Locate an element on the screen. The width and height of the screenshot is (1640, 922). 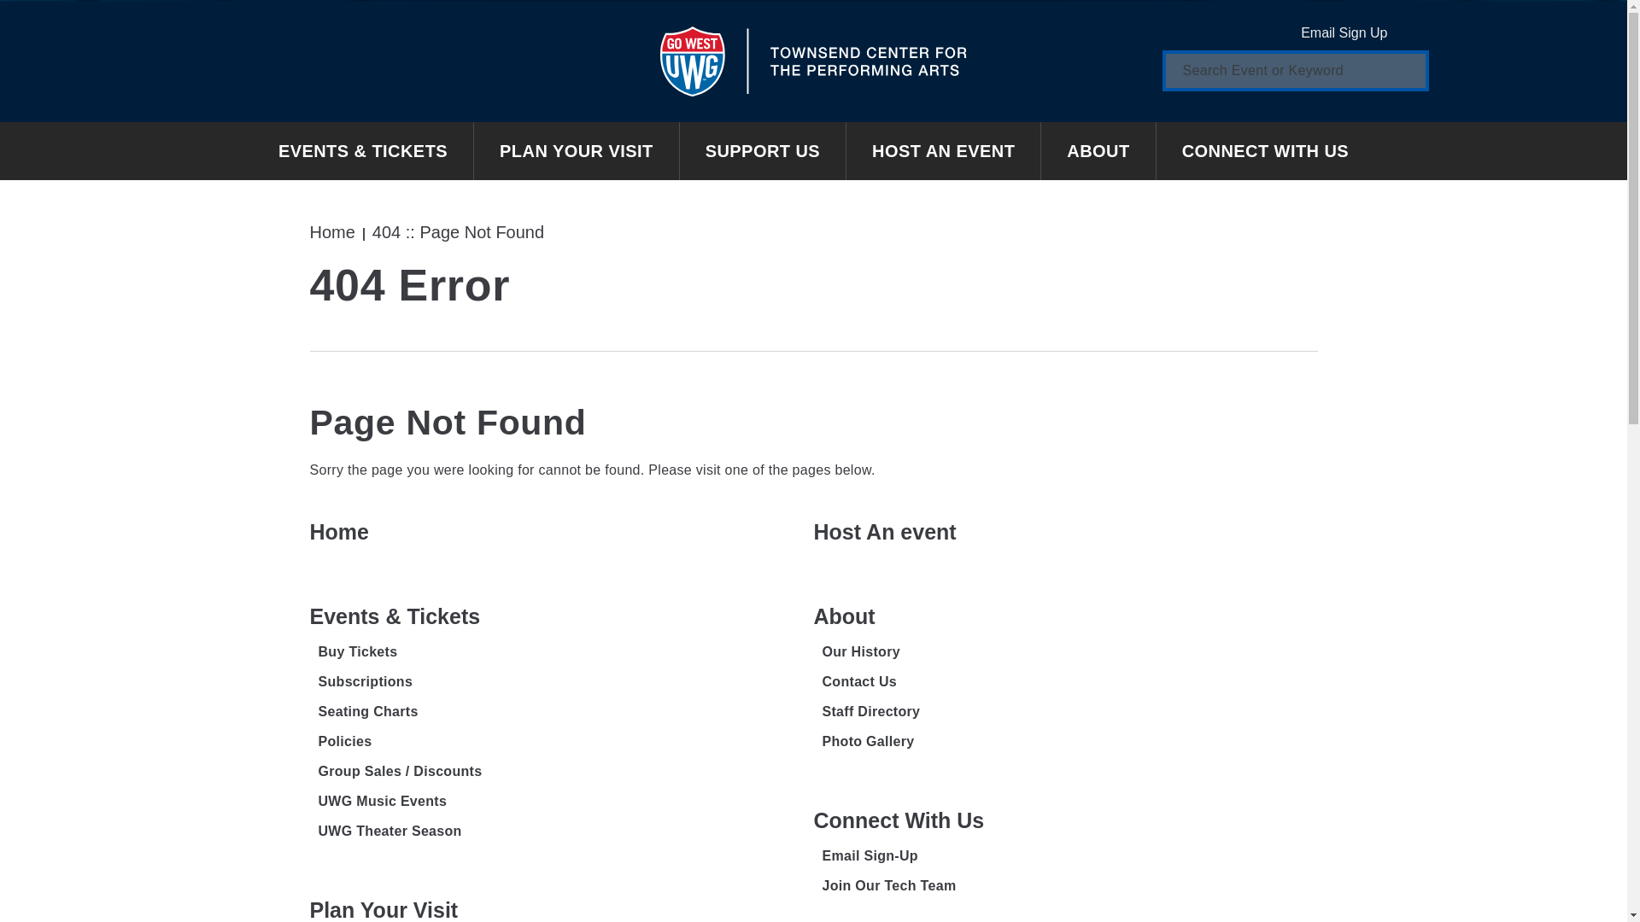
Search is located at coordinates (1403, 70).